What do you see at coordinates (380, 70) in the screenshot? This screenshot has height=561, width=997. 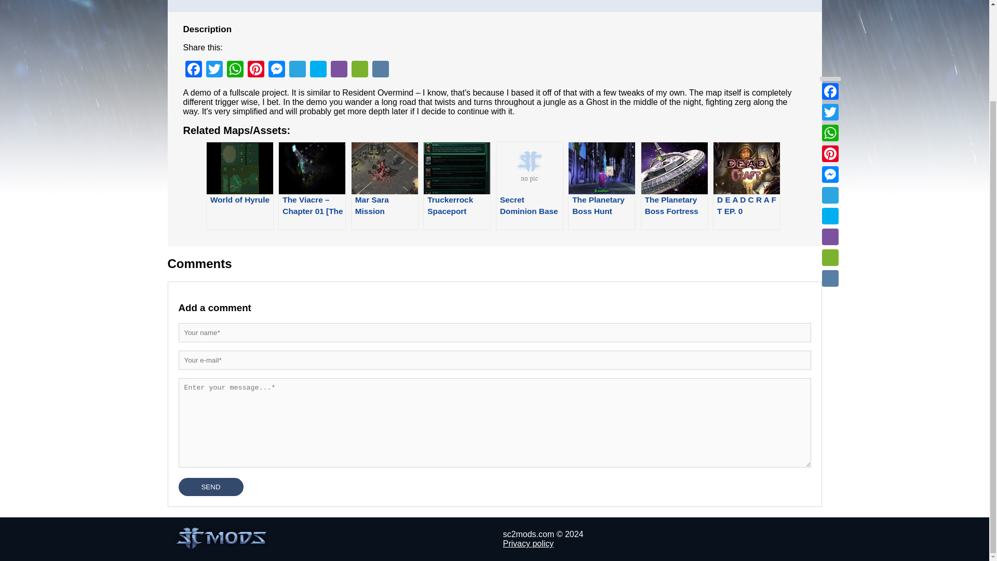 I see `VK` at bounding box center [380, 70].